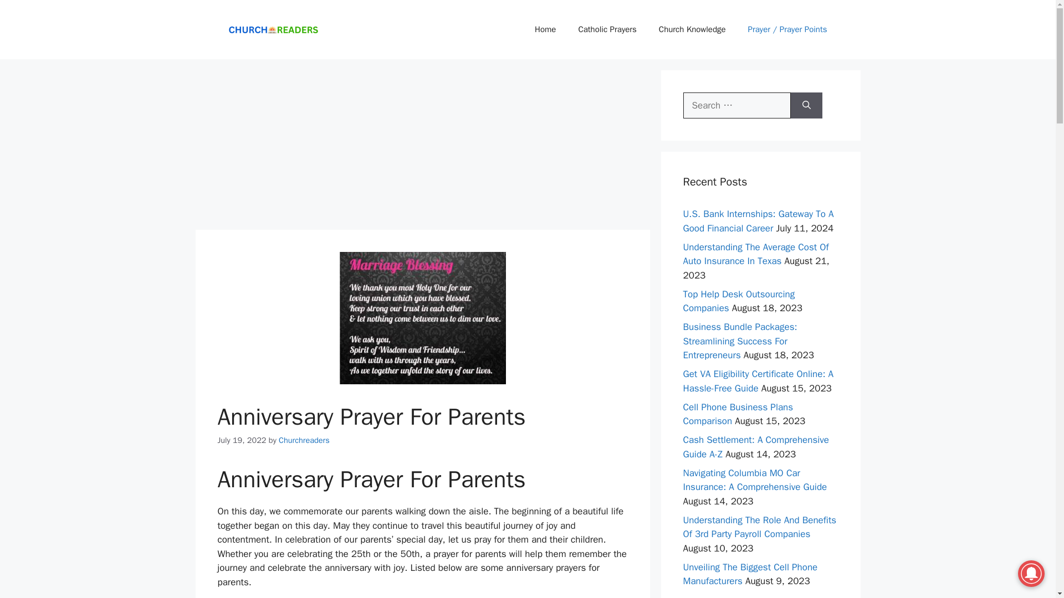  Describe the element at coordinates (758, 221) in the screenshot. I see `U.S. Bank Internships: Gateway To A Good Financial Career` at that location.